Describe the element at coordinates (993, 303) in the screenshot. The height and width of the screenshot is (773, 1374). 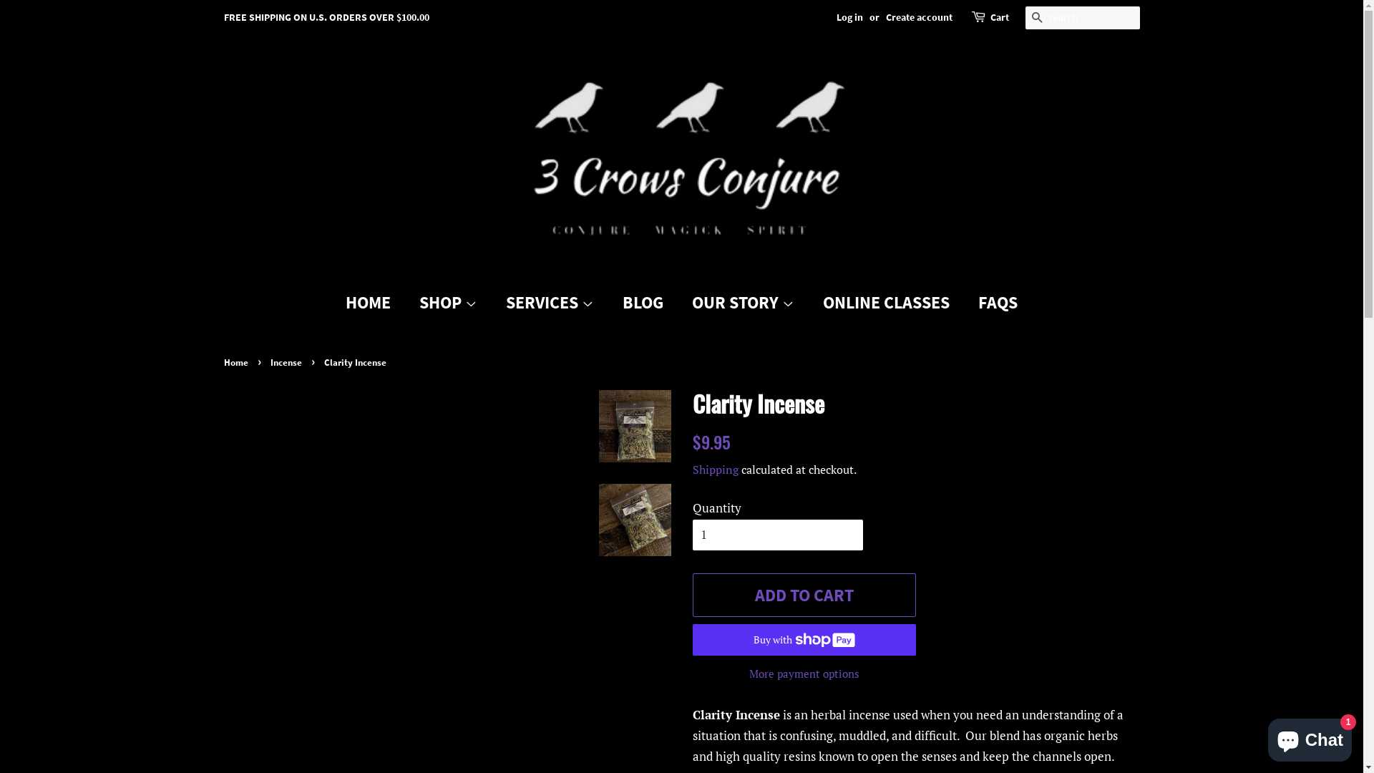
I see `FAQS` at that location.